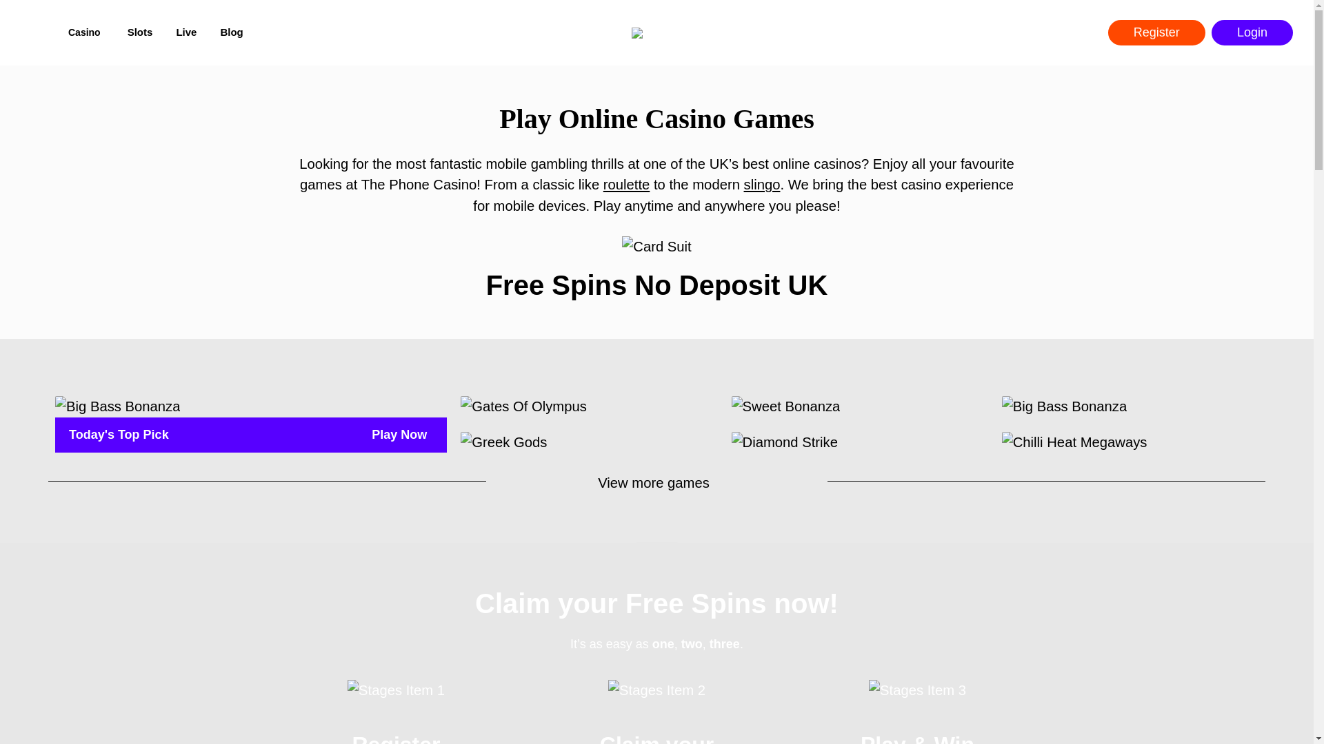 Image resolution: width=1324 pixels, height=744 pixels. Describe the element at coordinates (656, 247) in the screenshot. I see `Card Suit` at that location.